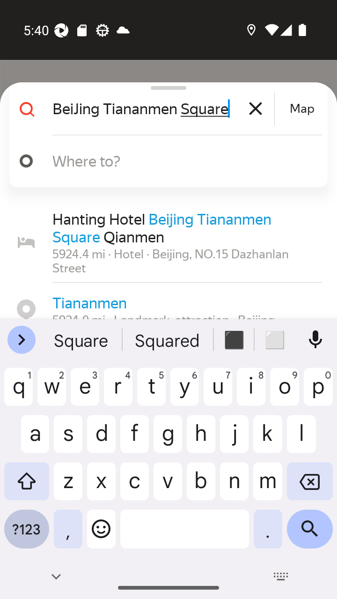  Describe the element at coordinates (162, 109) in the screenshot. I see `BeiJing Tiananmen Square` at that location.